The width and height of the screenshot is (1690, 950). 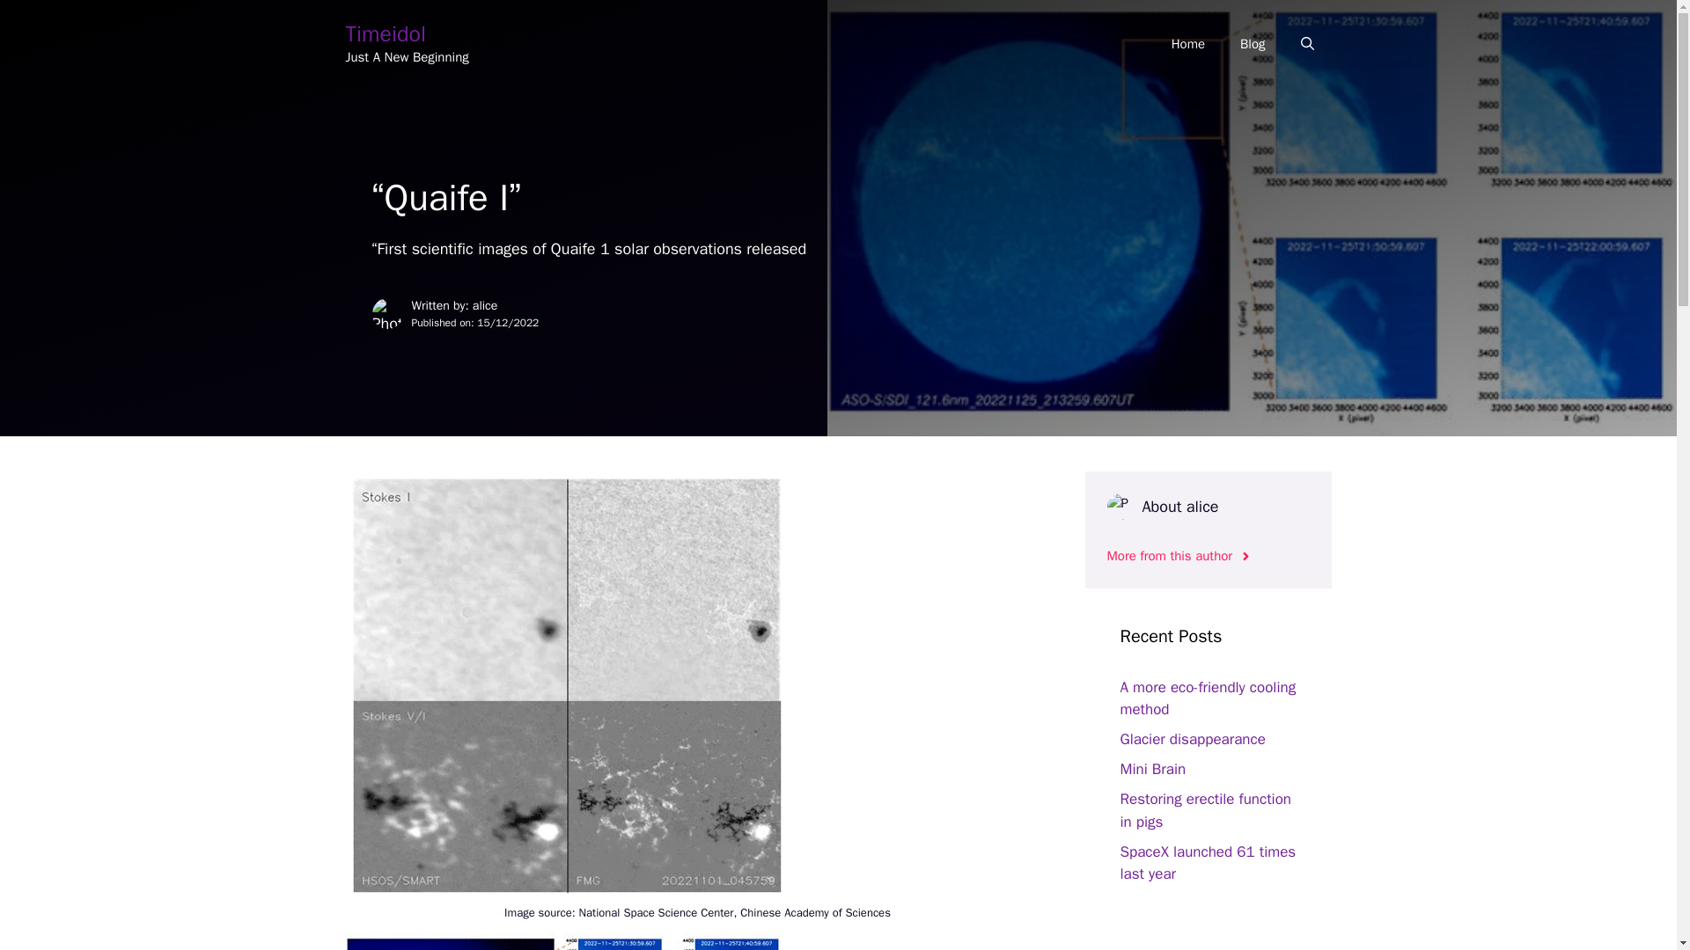 I want to click on Blog, so click(x=1252, y=44).